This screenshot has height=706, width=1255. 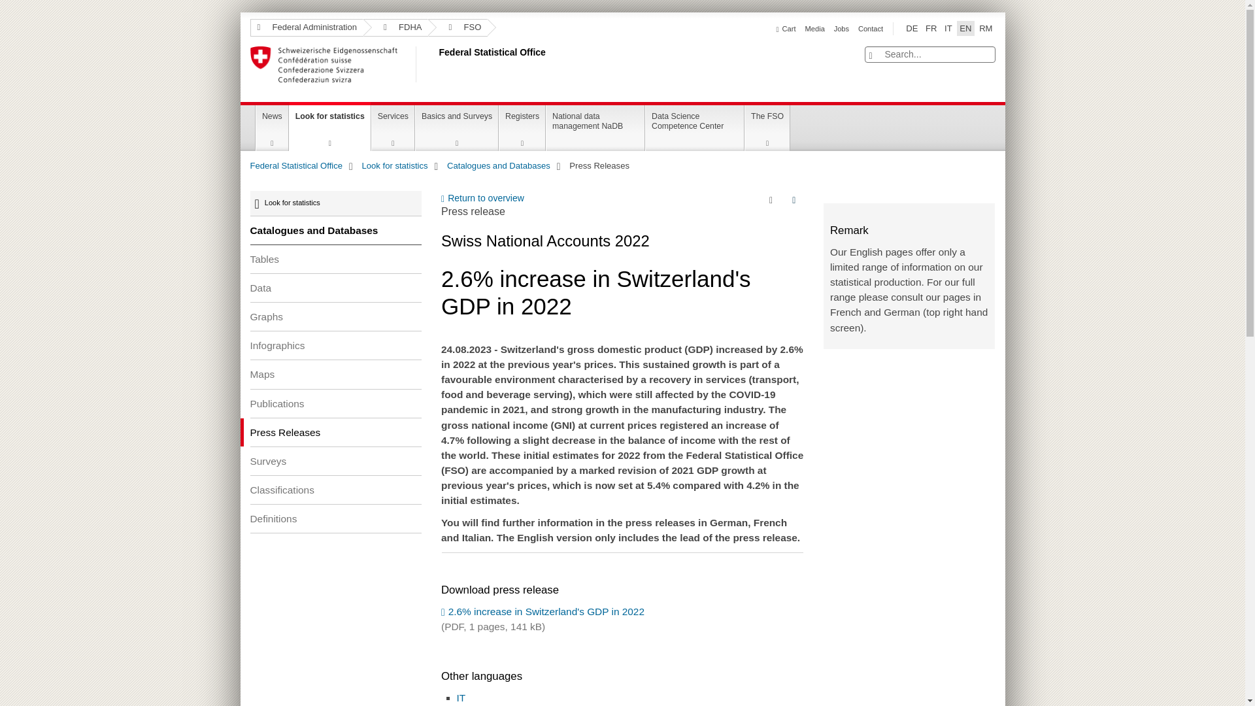 I want to click on FSO, so click(x=458, y=27).